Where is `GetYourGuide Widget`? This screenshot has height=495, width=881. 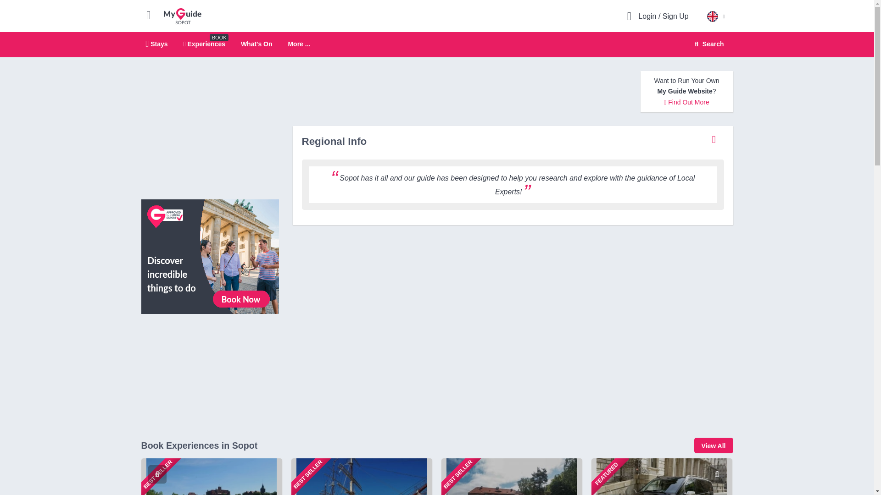 GetYourGuide Widget is located at coordinates (210, 362).